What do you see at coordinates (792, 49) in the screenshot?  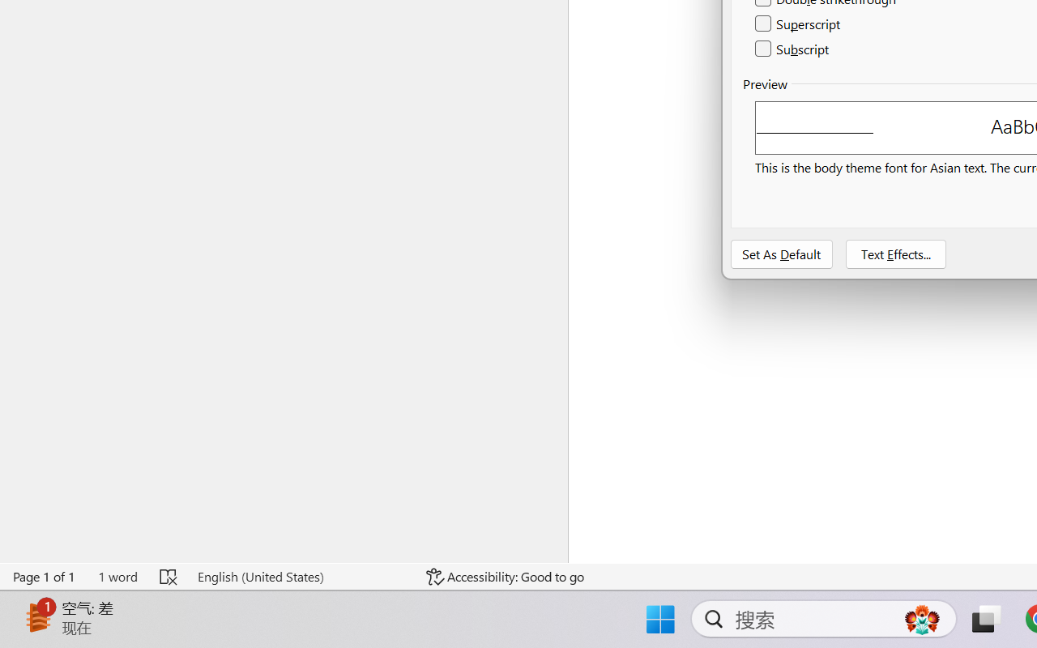 I see `Subscript` at bounding box center [792, 49].